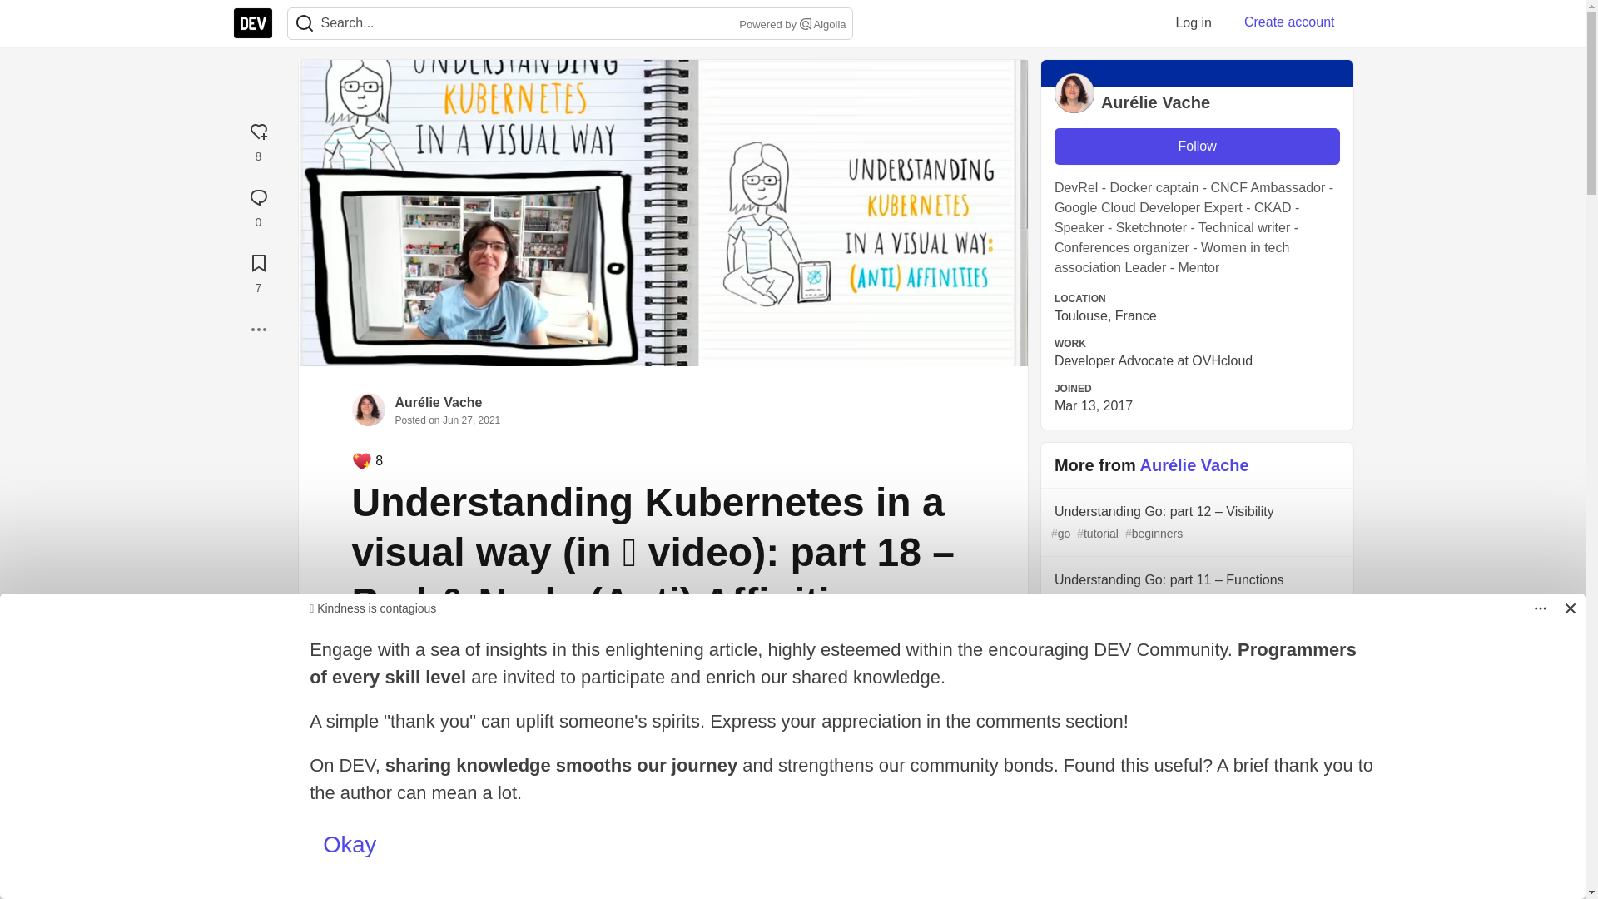 This screenshot has width=1598, height=899. Describe the element at coordinates (1570, 608) in the screenshot. I see `Close` at that location.